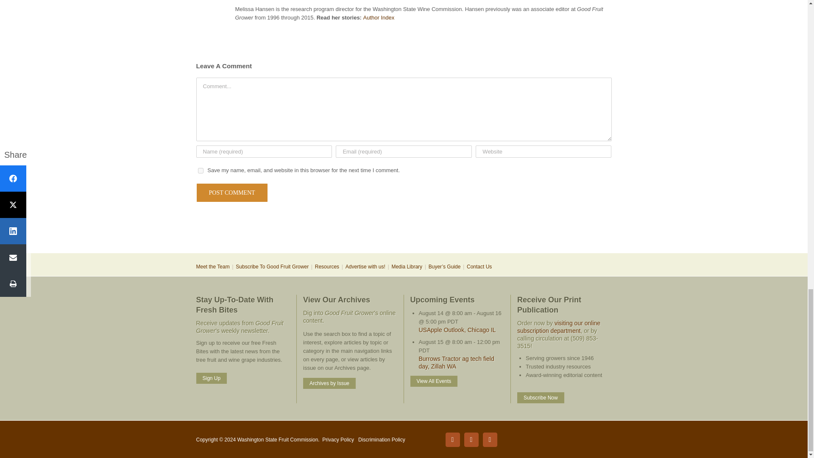 This screenshot has height=458, width=814. What do you see at coordinates (489, 439) in the screenshot?
I see `YouTube` at bounding box center [489, 439].